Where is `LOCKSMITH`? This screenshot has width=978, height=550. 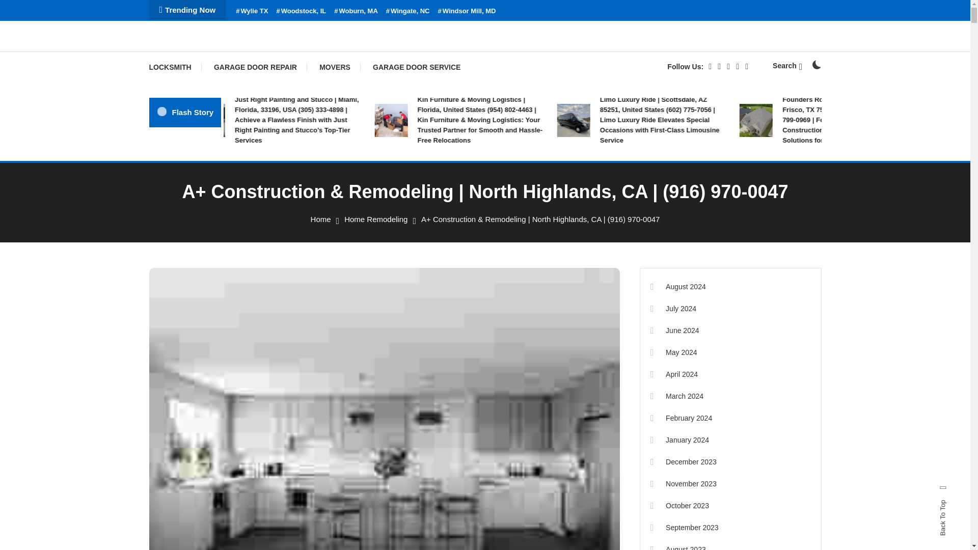 LOCKSMITH is located at coordinates (175, 67).